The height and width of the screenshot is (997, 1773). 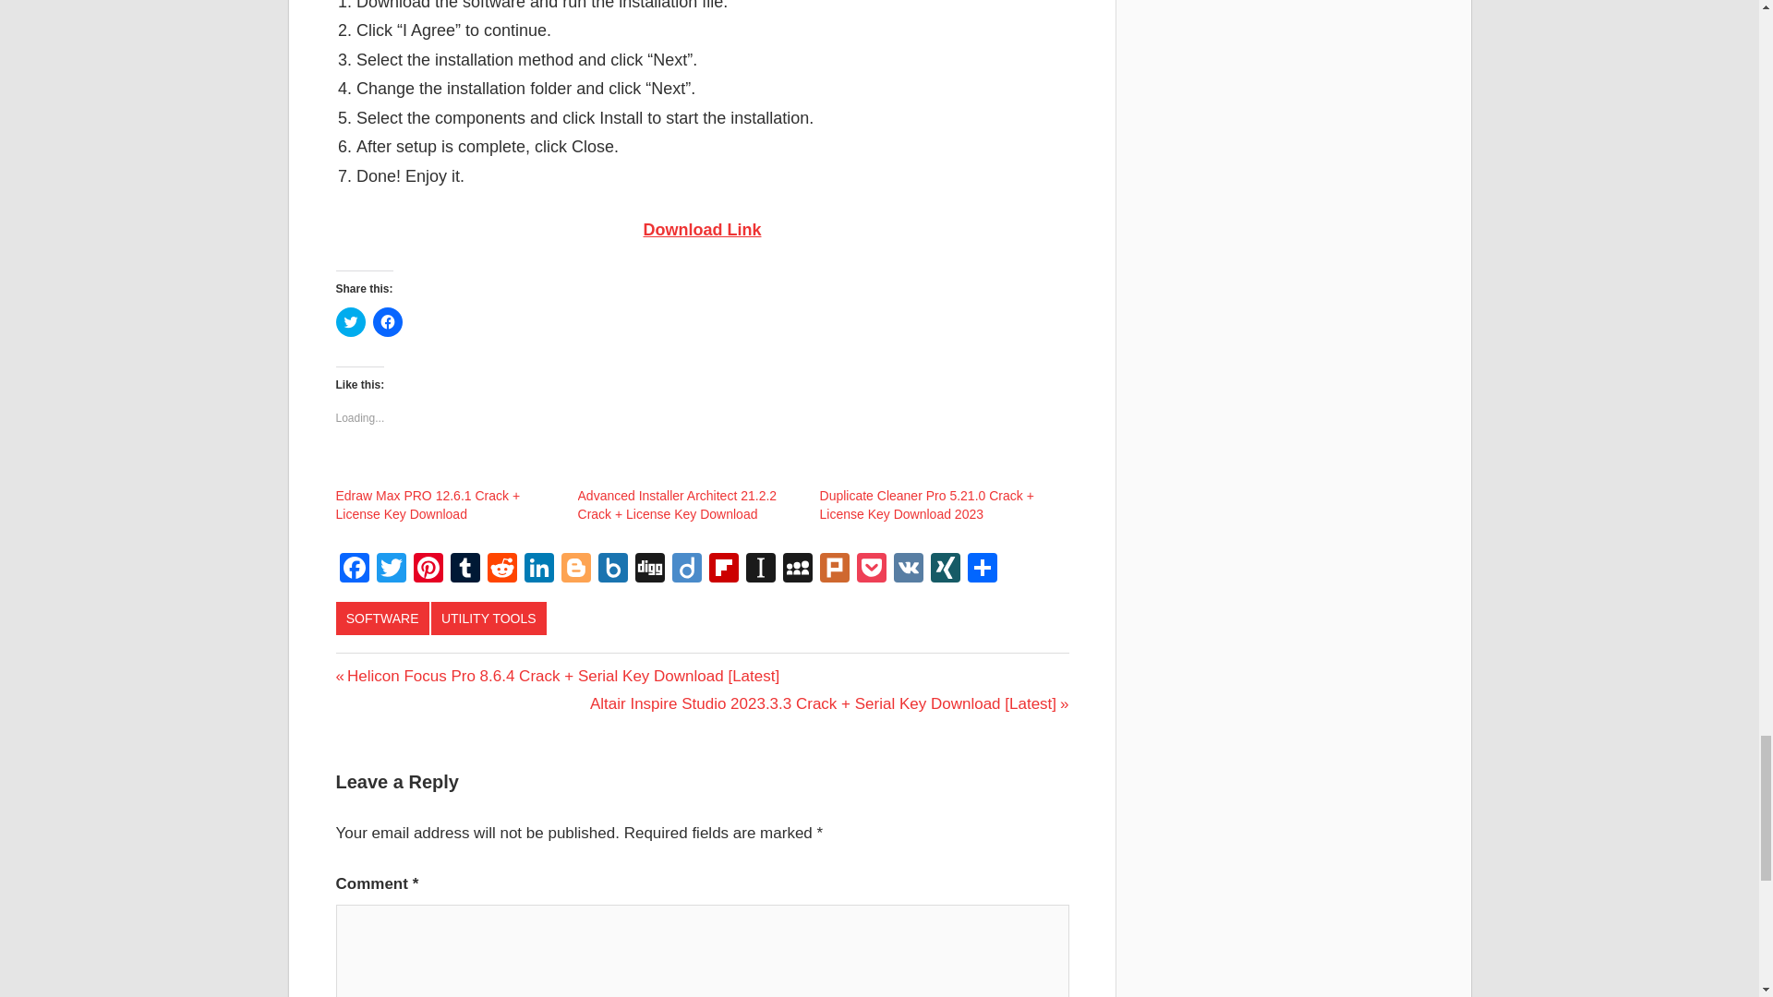 What do you see at coordinates (612, 571) in the screenshot?
I see `Box.net` at bounding box center [612, 571].